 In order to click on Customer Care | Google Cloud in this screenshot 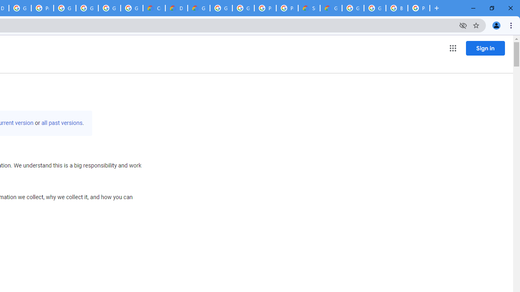, I will do `click(154, 8)`.